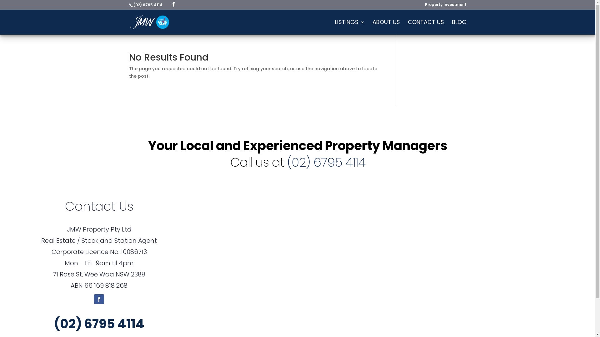  What do you see at coordinates (350, 27) in the screenshot?
I see `LISTINGS` at bounding box center [350, 27].